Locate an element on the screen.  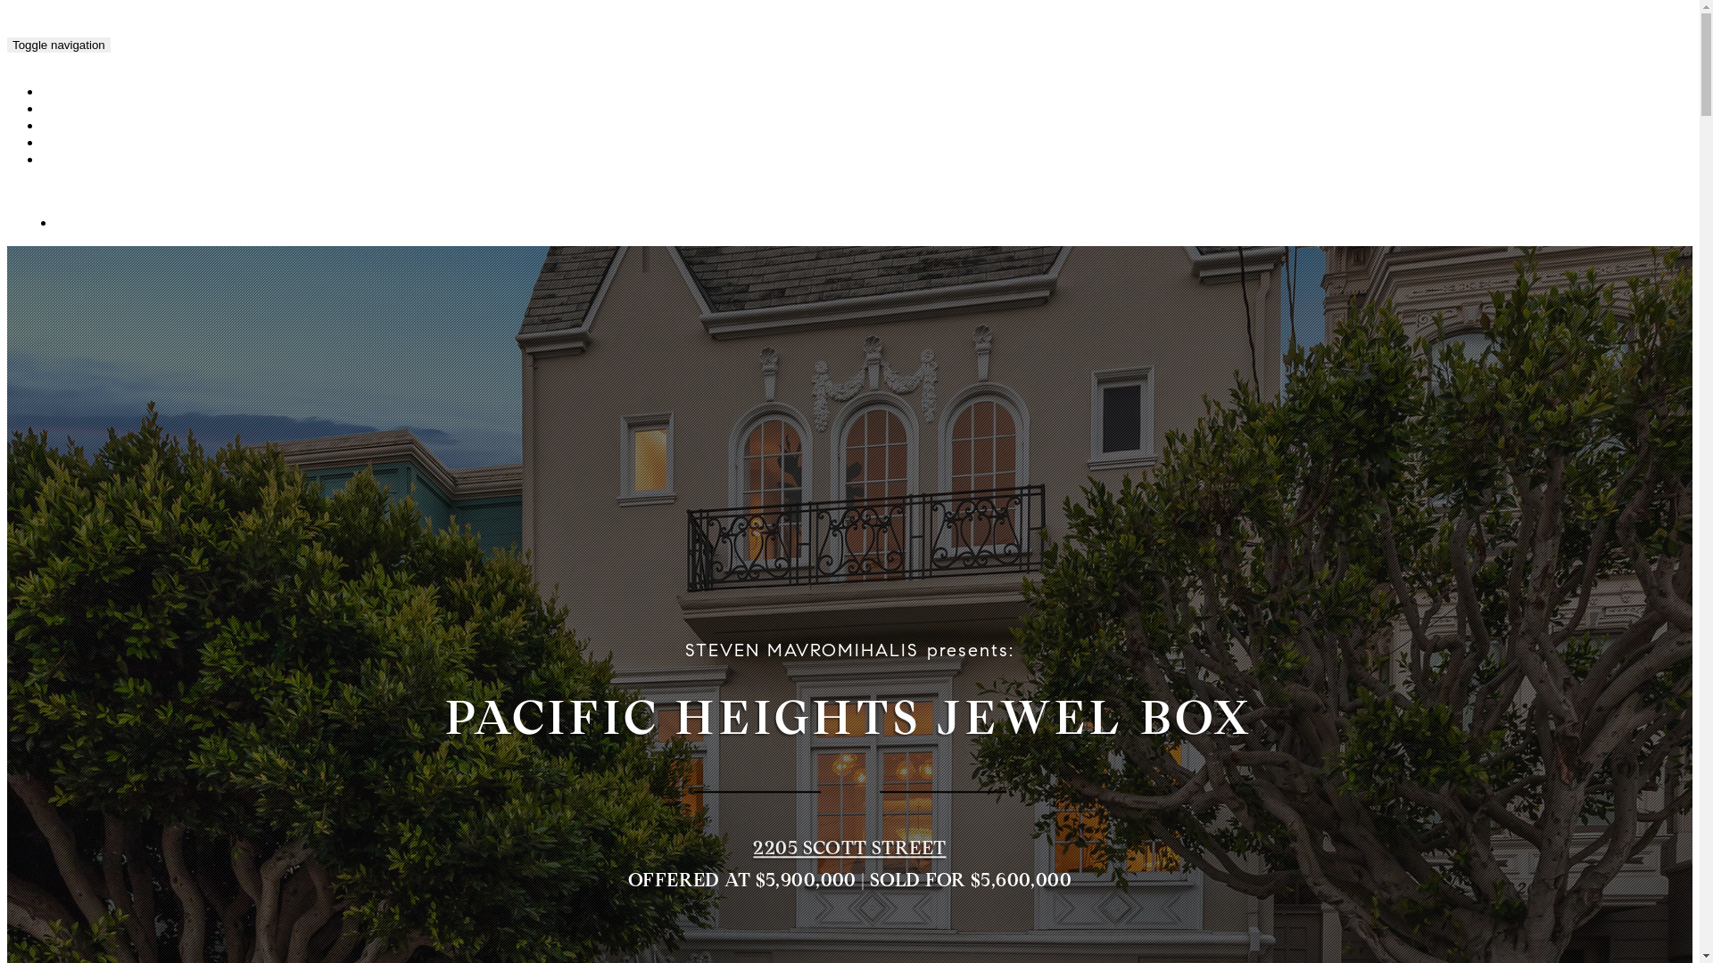
GALLERY is located at coordinates (81, 93).